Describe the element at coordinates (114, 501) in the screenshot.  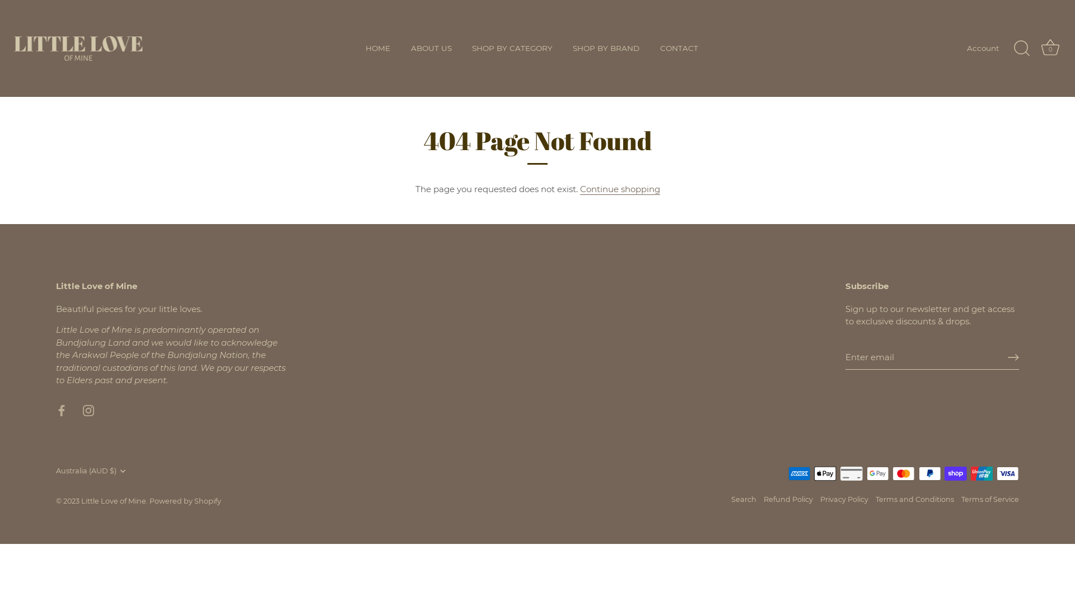
I see `Little Love of Mine` at that location.